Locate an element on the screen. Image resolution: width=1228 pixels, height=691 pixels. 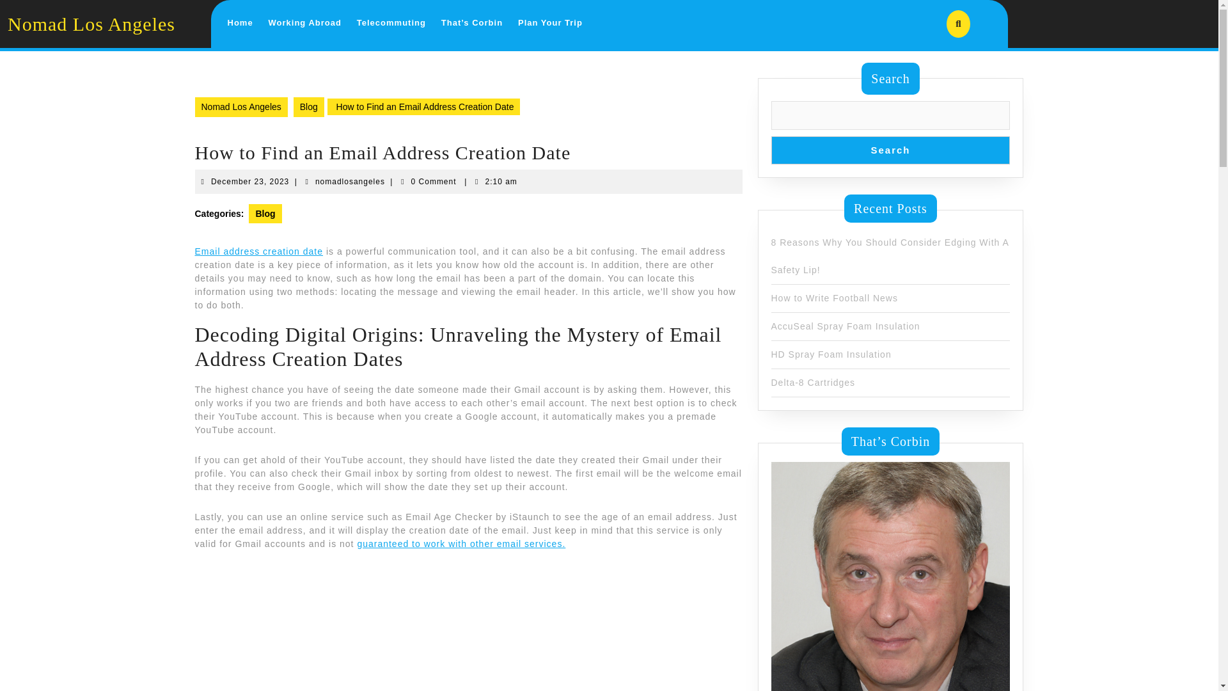
Working Abroad is located at coordinates (265, 213).